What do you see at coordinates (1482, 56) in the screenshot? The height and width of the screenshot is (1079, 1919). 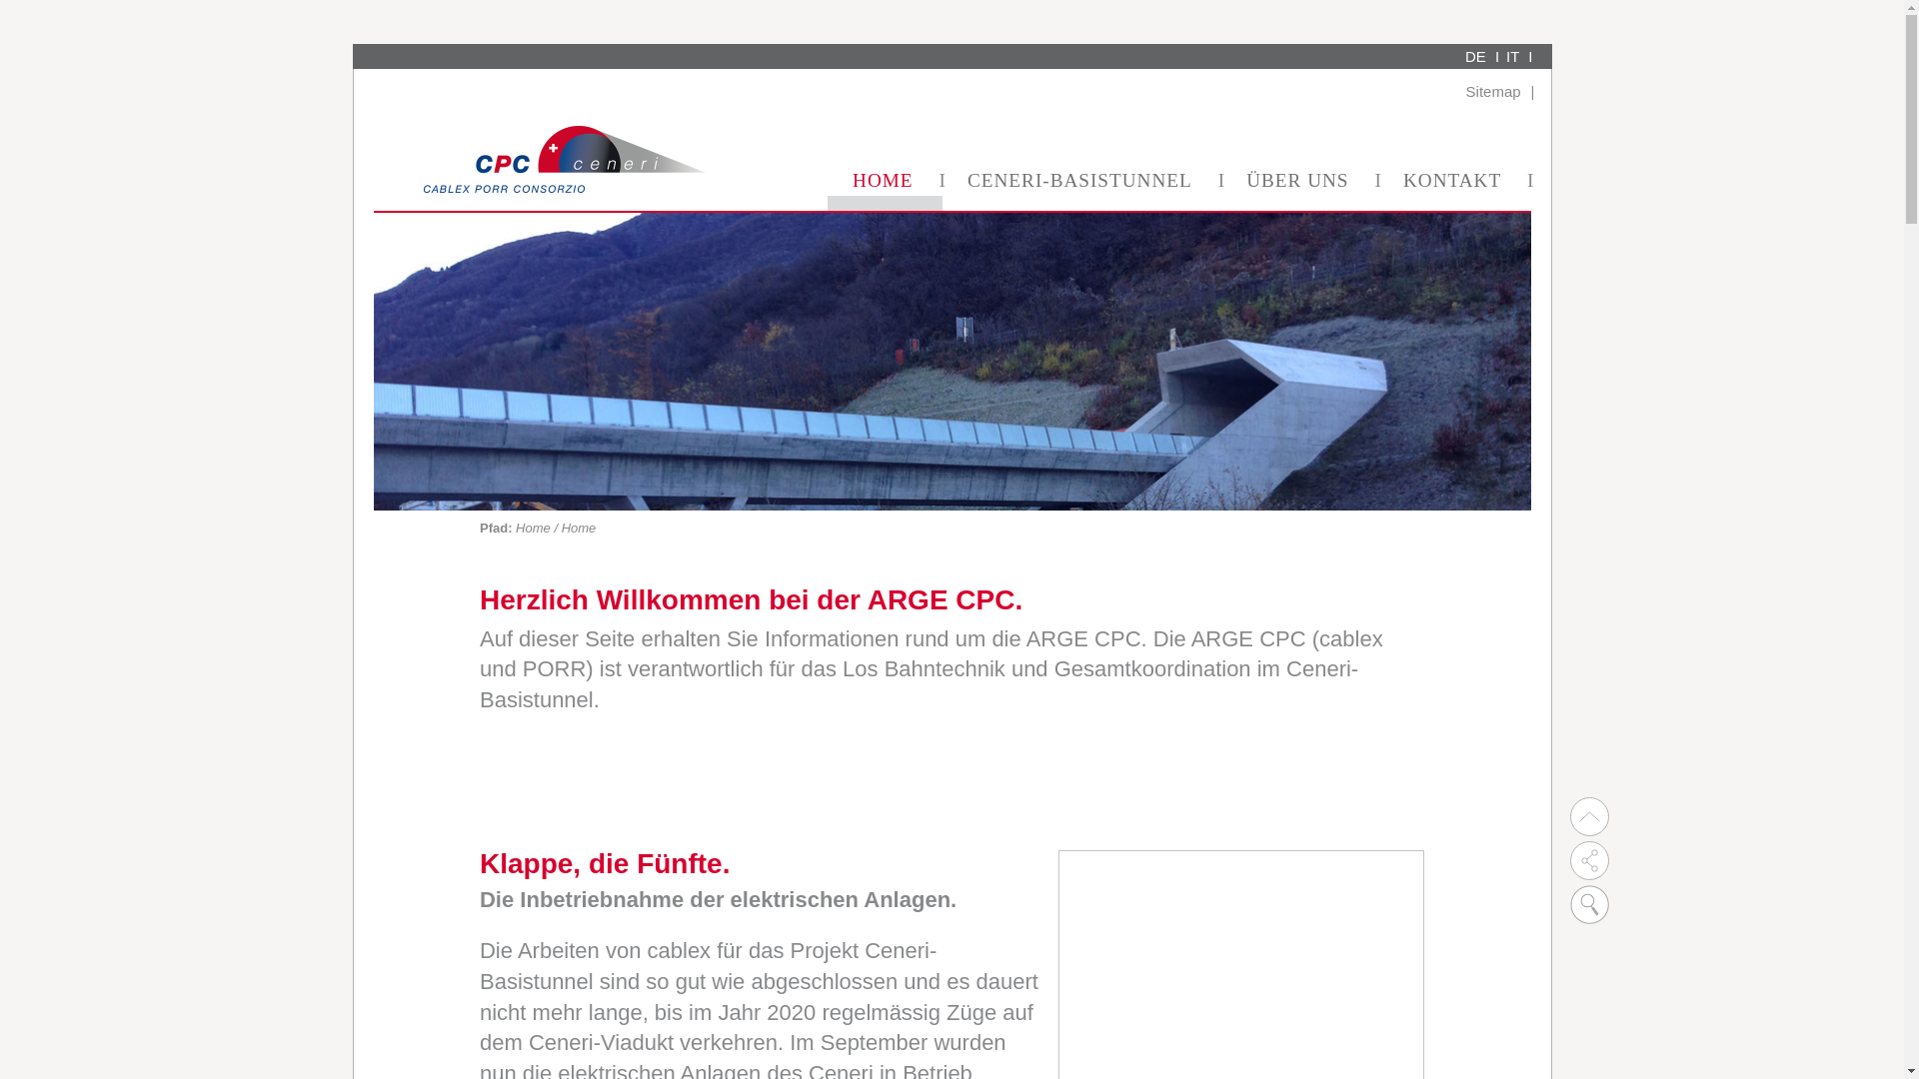 I see `DE` at bounding box center [1482, 56].